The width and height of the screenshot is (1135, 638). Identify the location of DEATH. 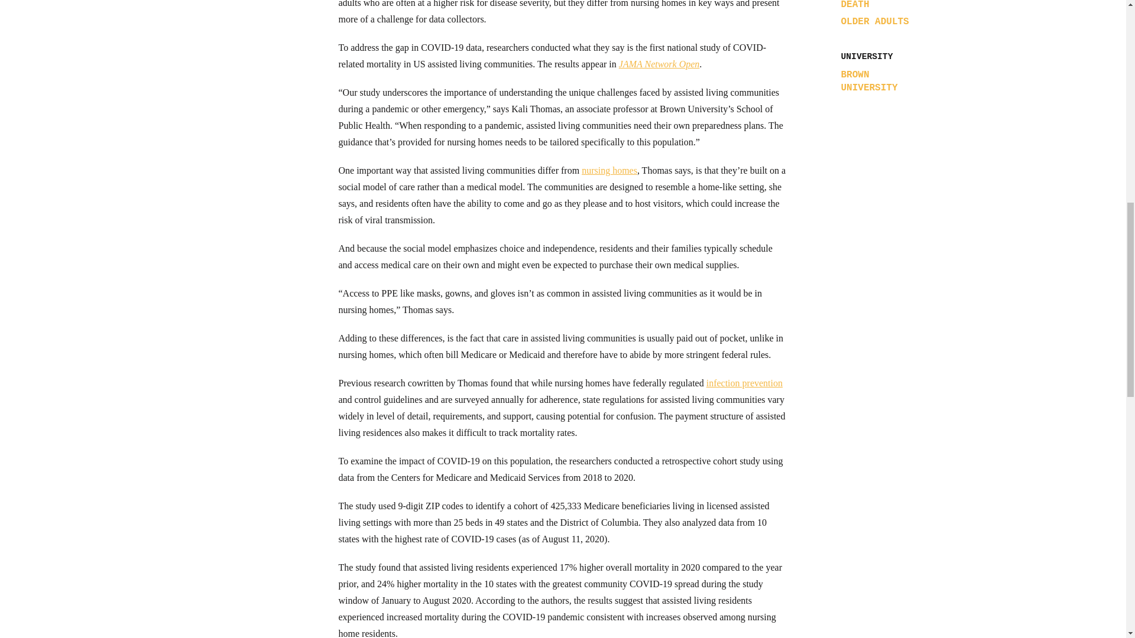
(855, 5).